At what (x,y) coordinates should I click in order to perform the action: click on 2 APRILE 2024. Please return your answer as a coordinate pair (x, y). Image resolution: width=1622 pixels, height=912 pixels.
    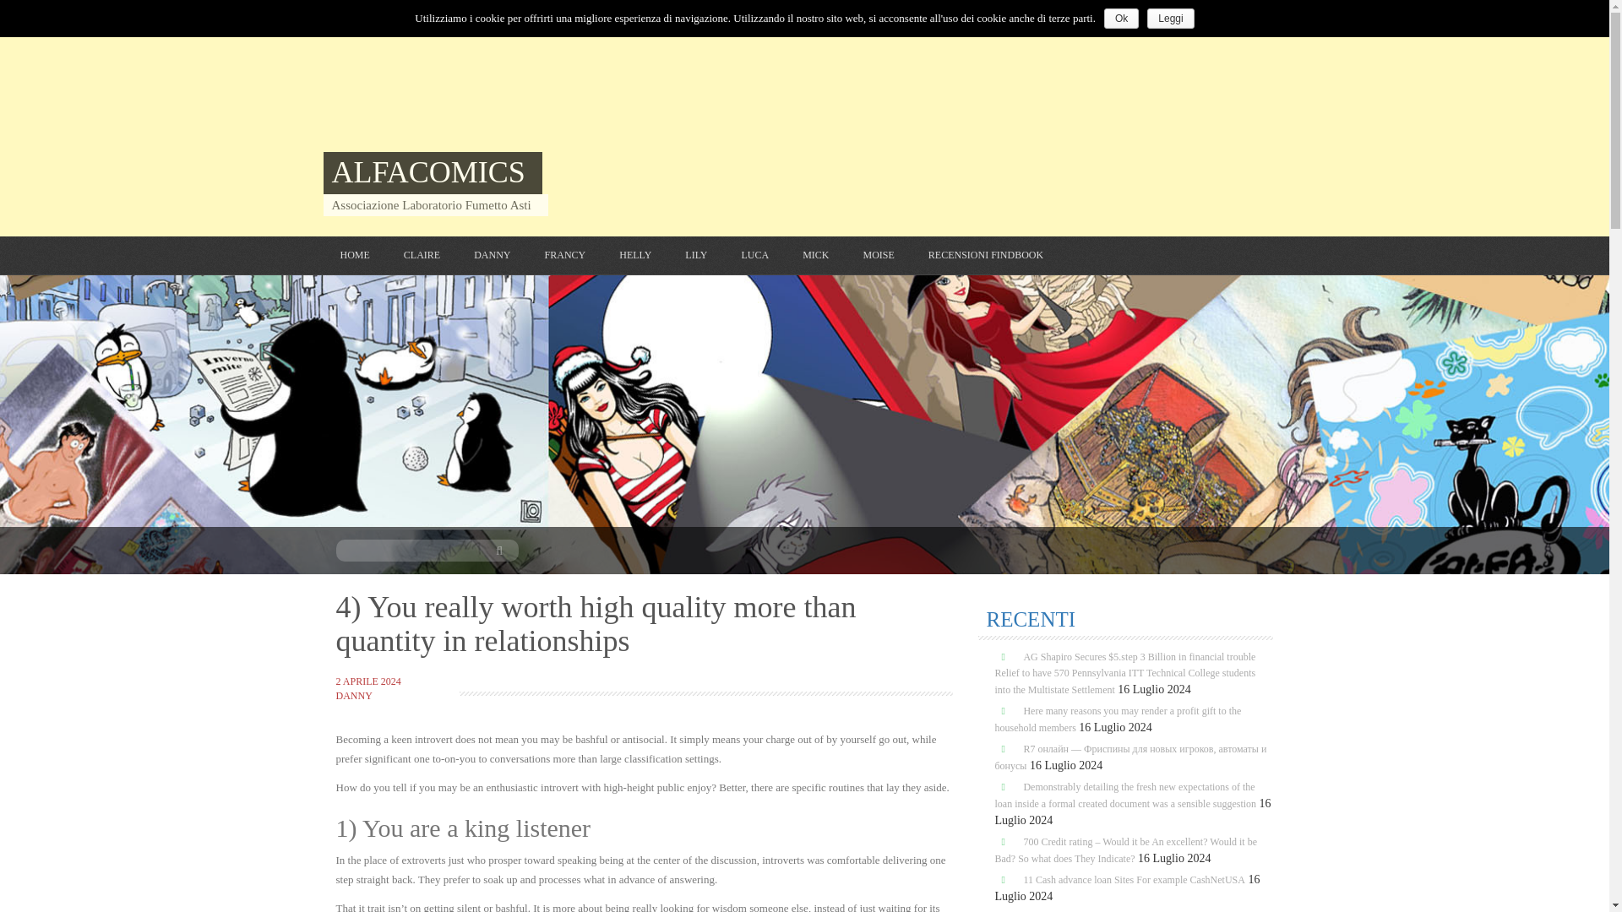
    Looking at the image, I should click on (368, 681).